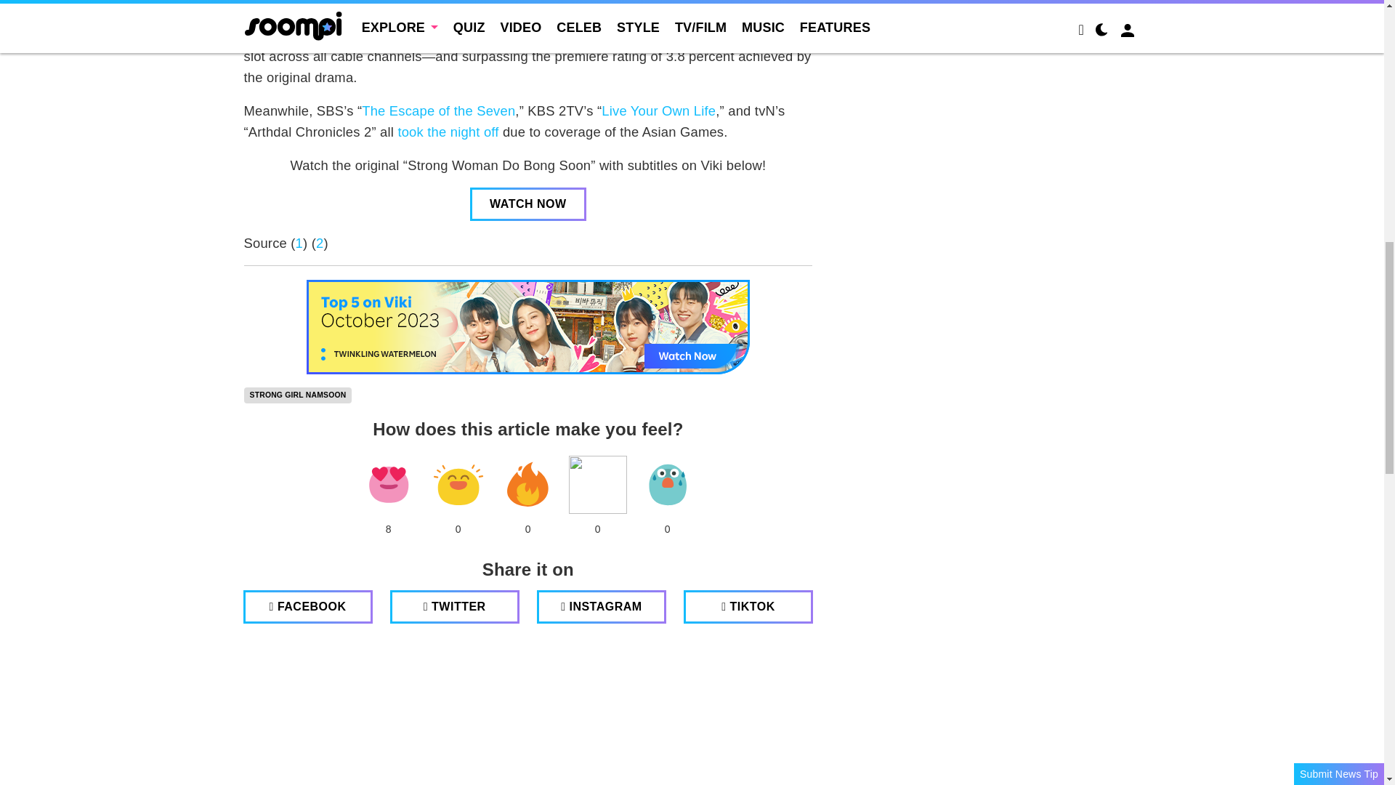 This screenshot has width=1395, height=785. What do you see at coordinates (437, 110) in the screenshot?
I see `The Escape of the Seven` at bounding box center [437, 110].